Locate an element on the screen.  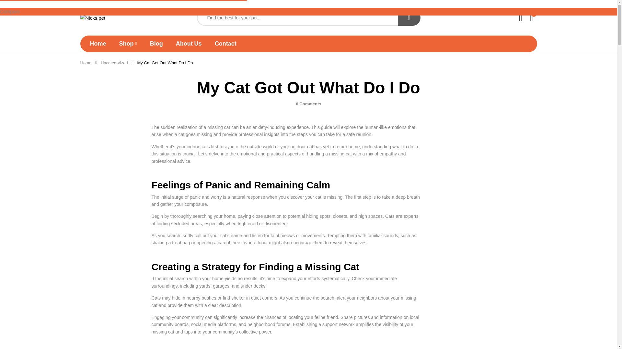
Contact is located at coordinates (225, 43).